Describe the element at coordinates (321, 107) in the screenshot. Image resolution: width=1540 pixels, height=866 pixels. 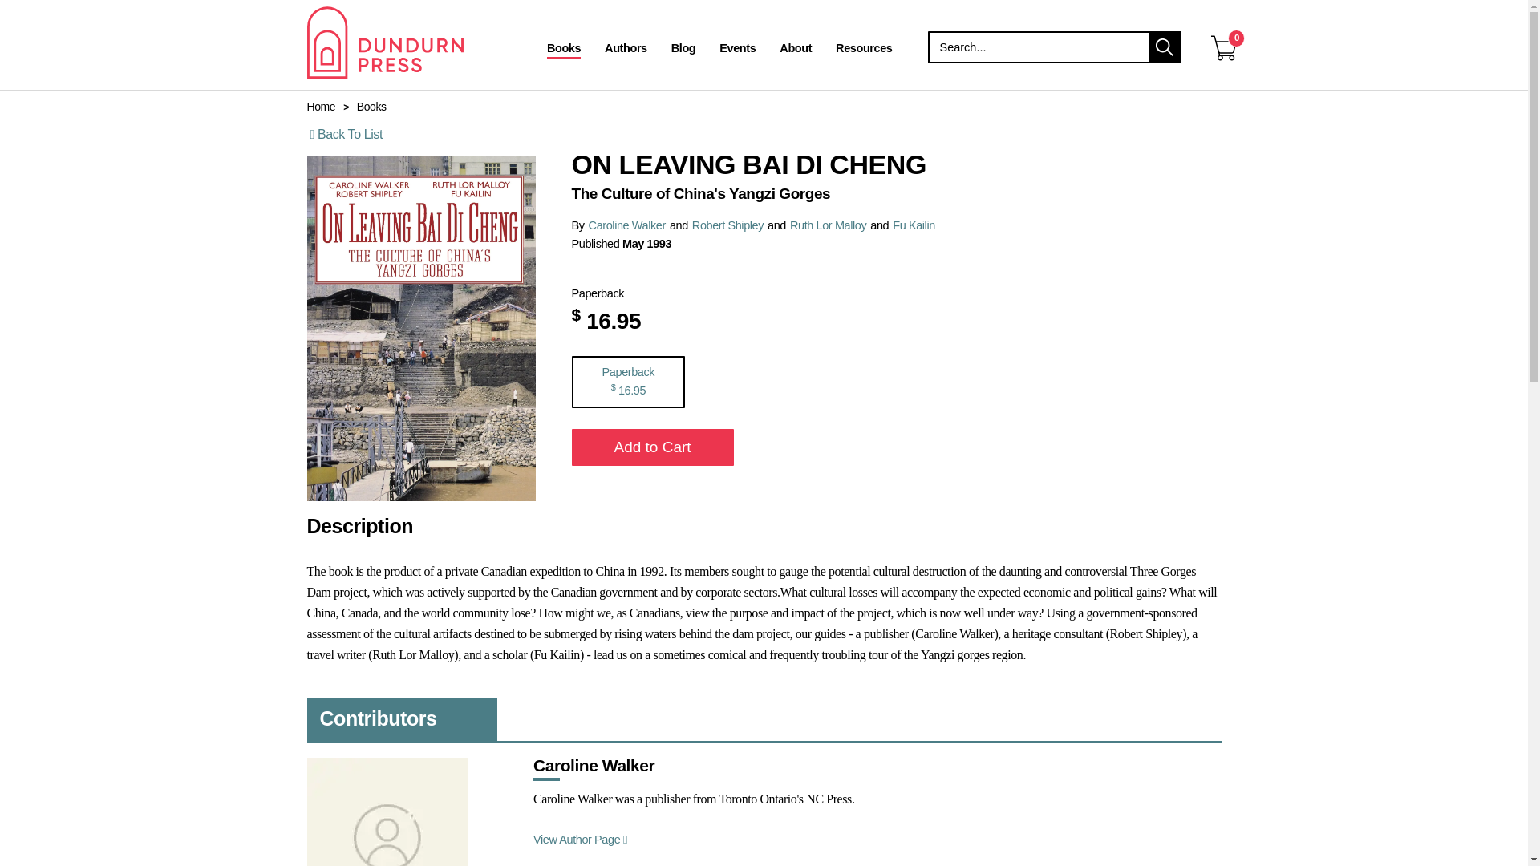
I see `Home` at that location.